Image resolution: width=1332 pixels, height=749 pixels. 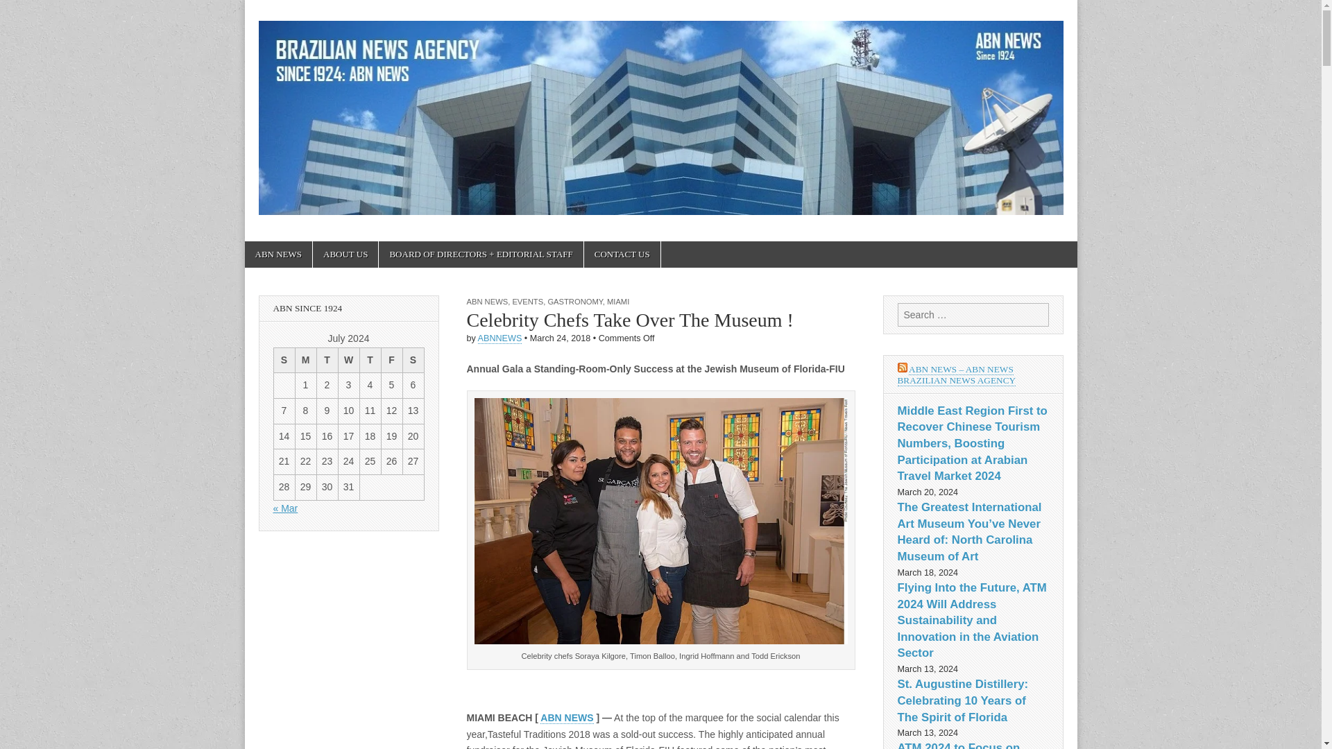 What do you see at coordinates (617, 301) in the screenshot?
I see `MIAMI` at bounding box center [617, 301].